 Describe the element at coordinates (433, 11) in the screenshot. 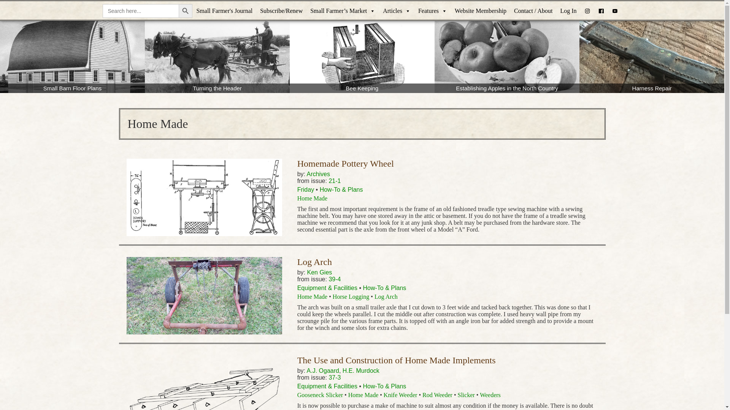

I see `Features` at that location.